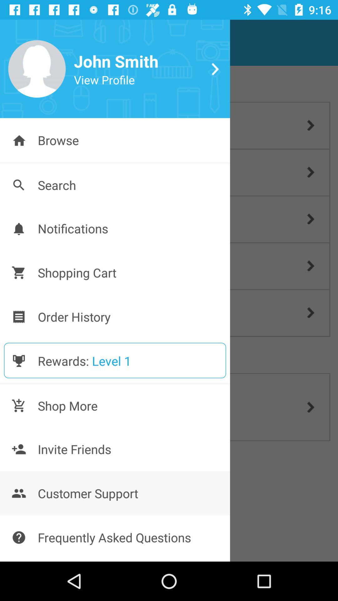  What do you see at coordinates (19, 140) in the screenshot?
I see `click on the home image option to the left of the text browse` at bounding box center [19, 140].